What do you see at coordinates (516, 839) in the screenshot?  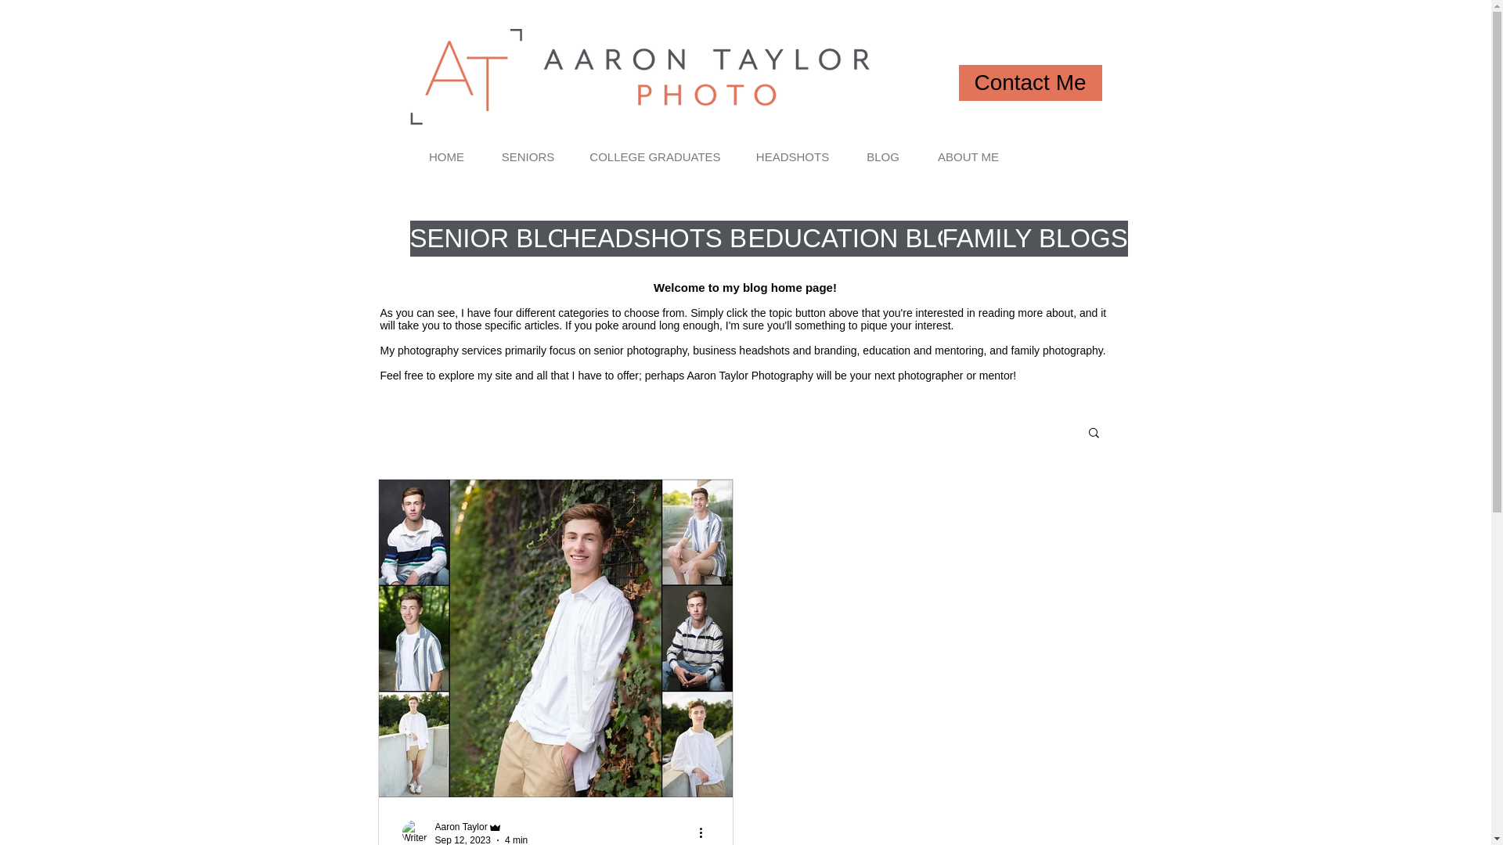 I see `4 min` at bounding box center [516, 839].